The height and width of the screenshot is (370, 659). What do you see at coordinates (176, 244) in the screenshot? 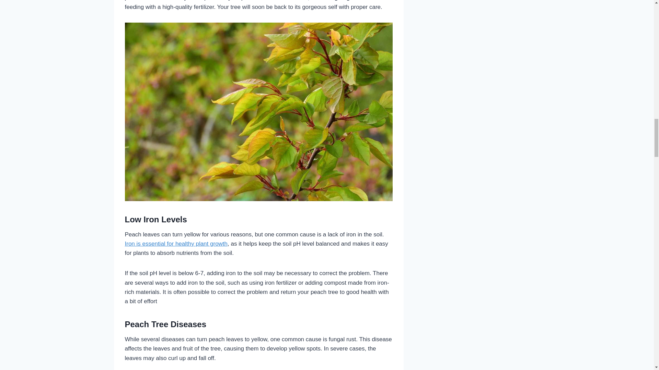
I see `Iron is essential for healthy plant growth` at bounding box center [176, 244].